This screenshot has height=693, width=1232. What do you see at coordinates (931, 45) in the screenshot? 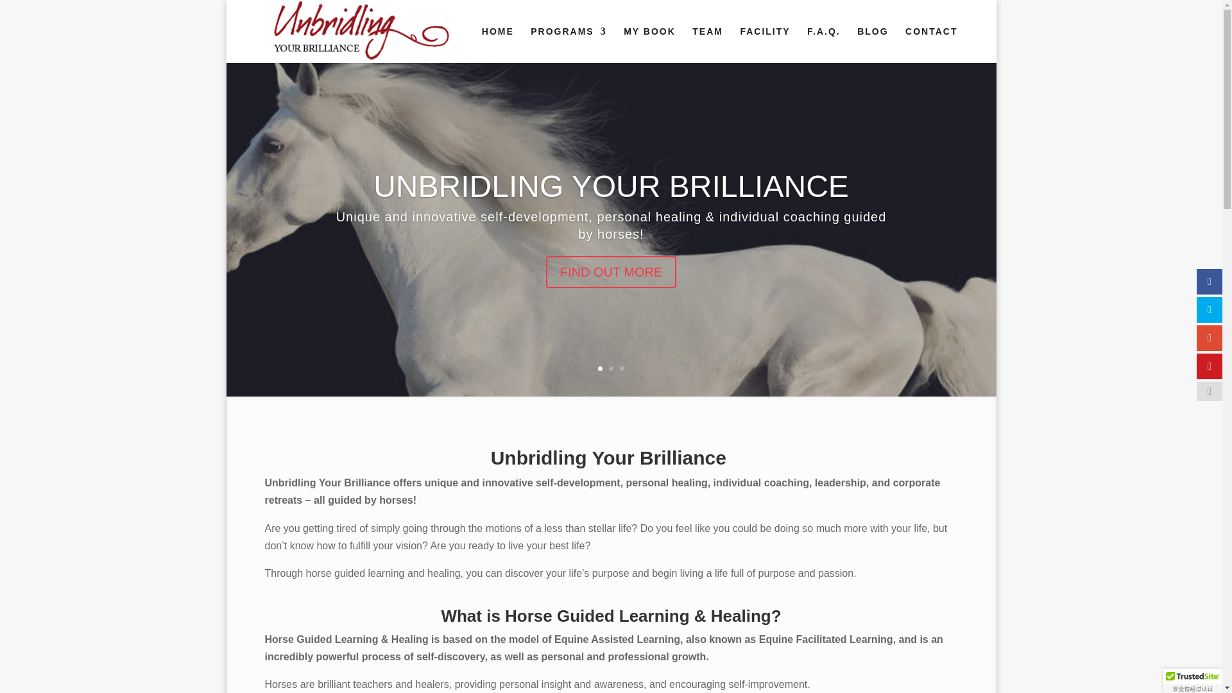
I see `CONTACT` at bounding box center [931, 45].